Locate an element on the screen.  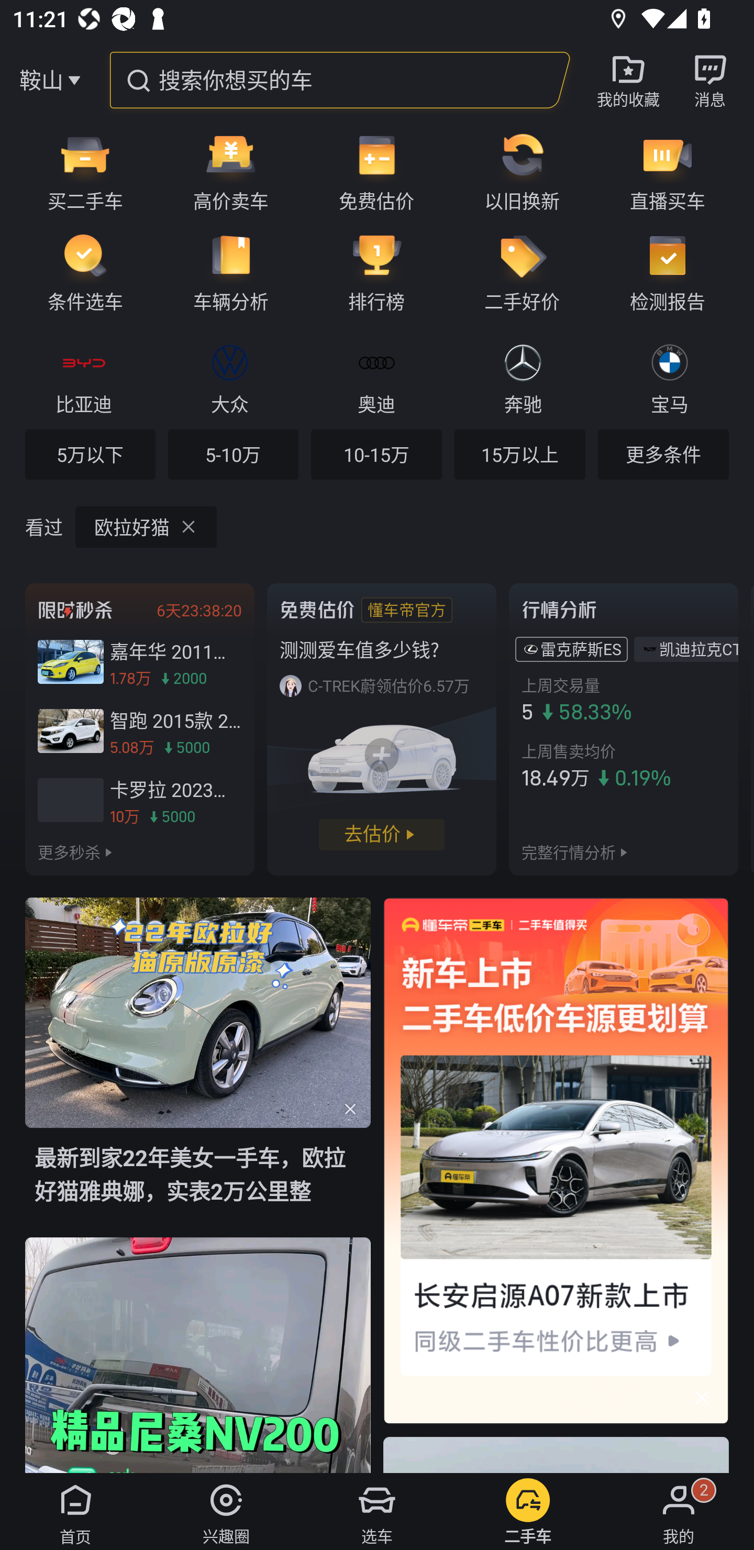
直播买车 is located at coordinates (674, 171).